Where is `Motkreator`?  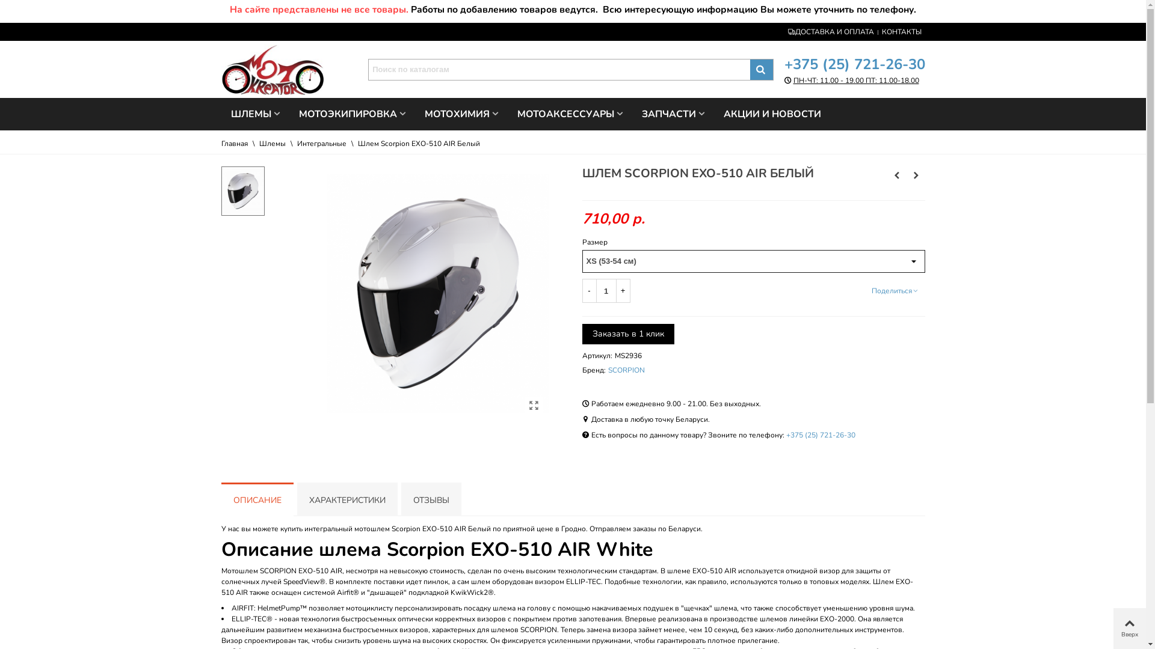 Motkreator is located at coordinates (290, 70).